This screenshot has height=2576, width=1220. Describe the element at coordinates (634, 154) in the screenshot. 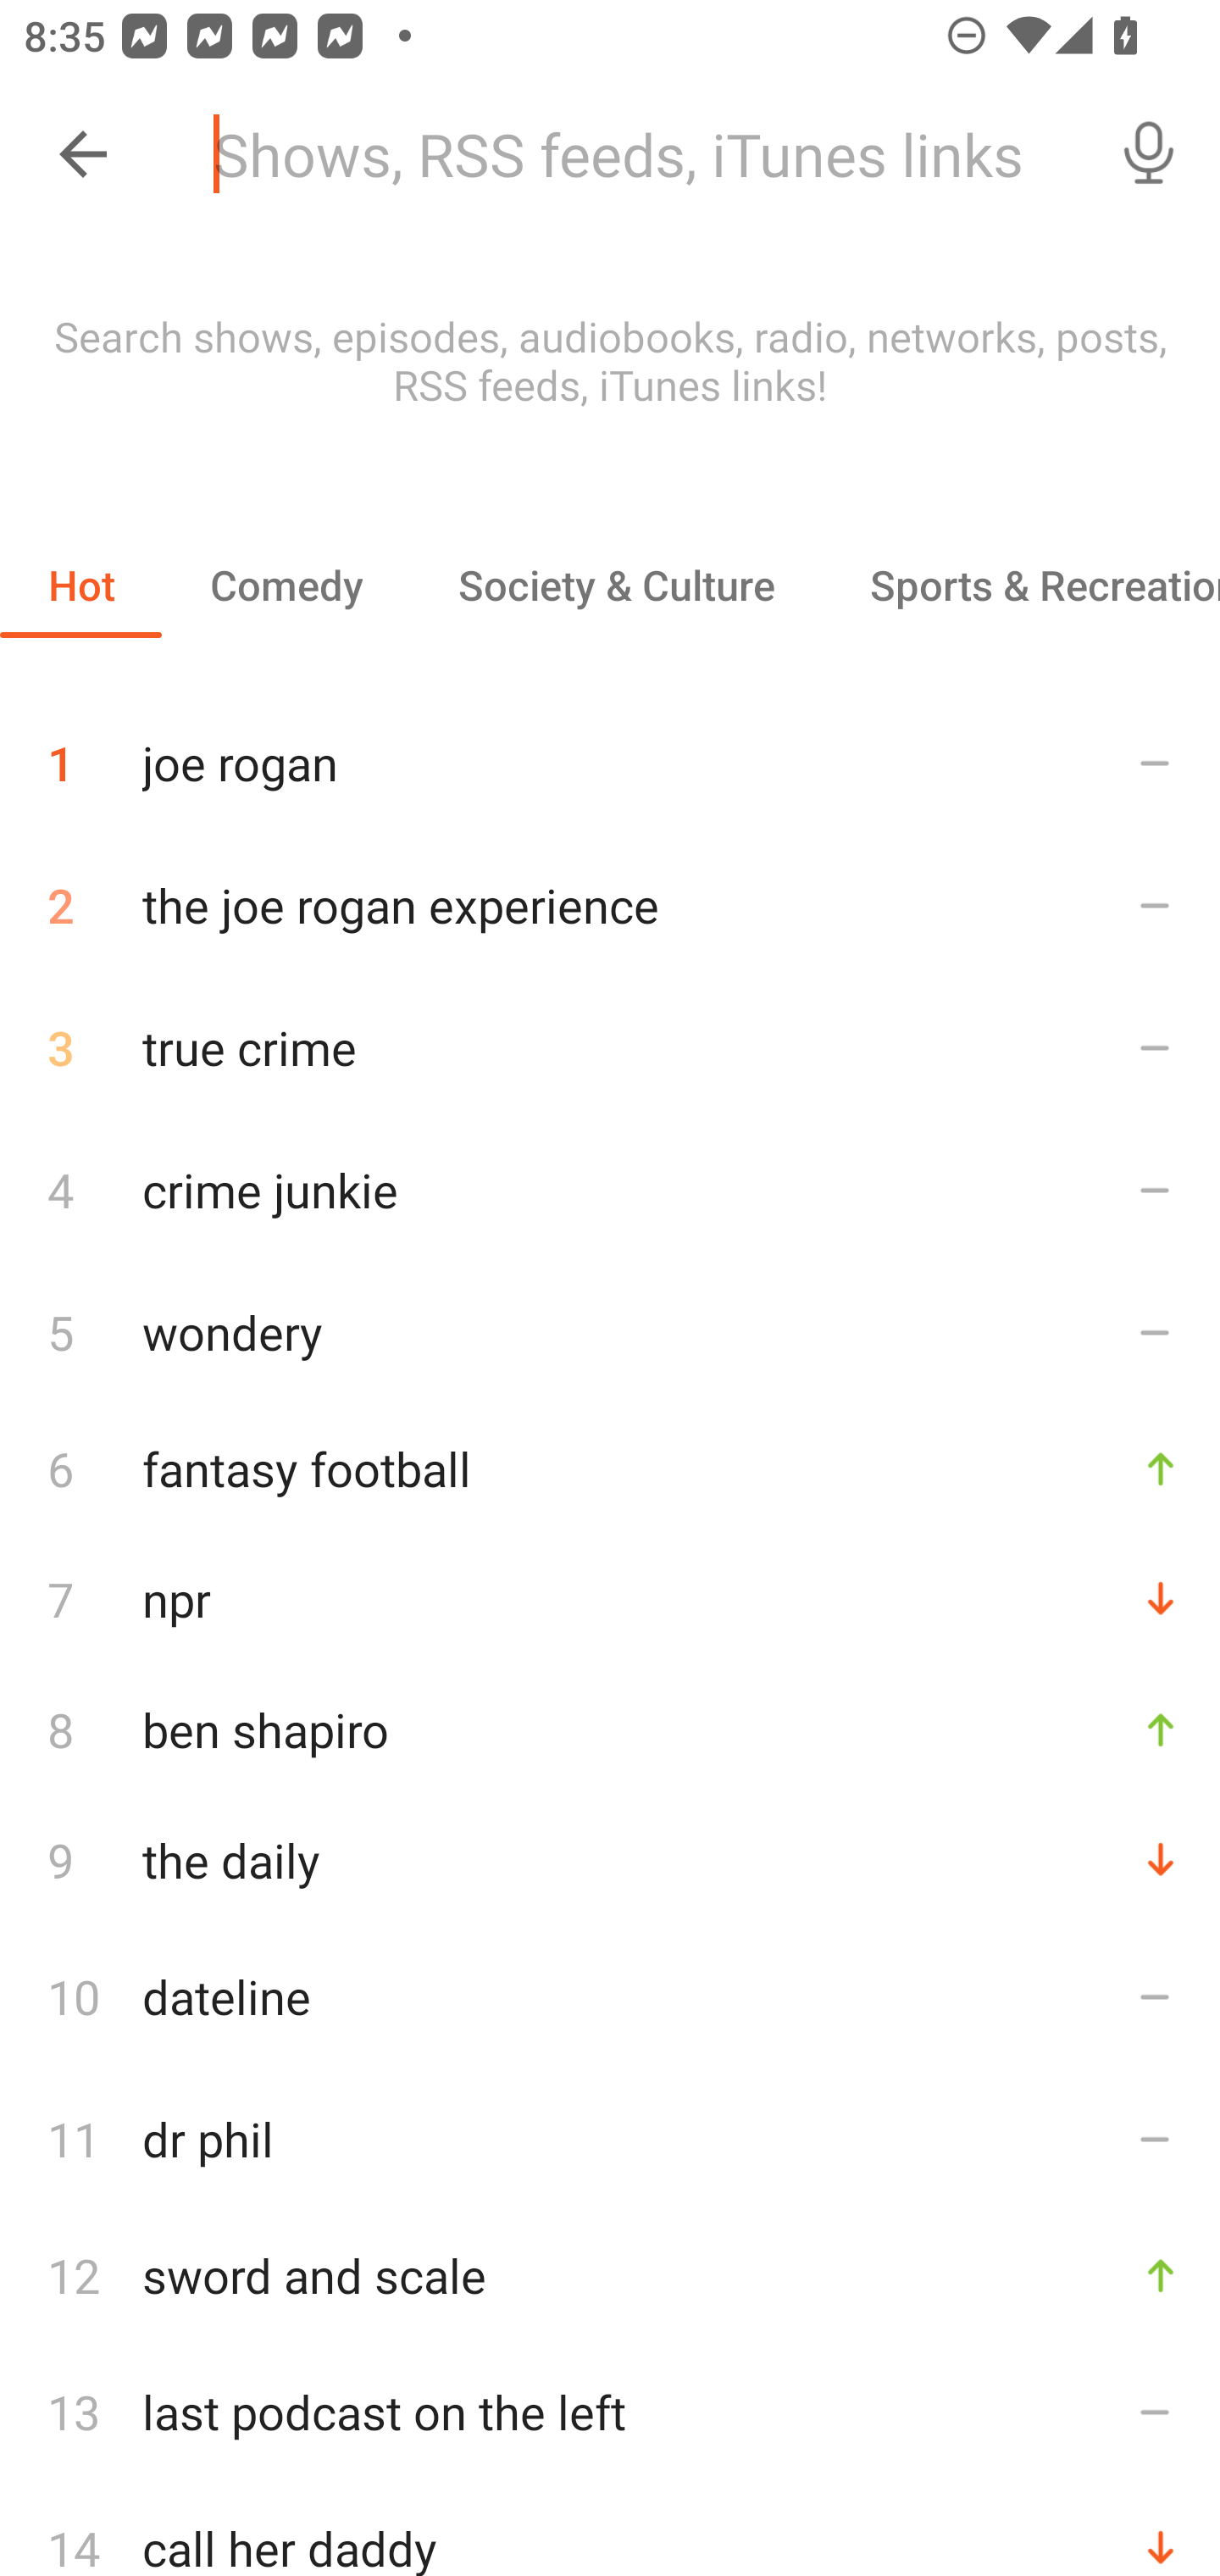

I see `Shows, RSS feeds, iTunes links` at that location.